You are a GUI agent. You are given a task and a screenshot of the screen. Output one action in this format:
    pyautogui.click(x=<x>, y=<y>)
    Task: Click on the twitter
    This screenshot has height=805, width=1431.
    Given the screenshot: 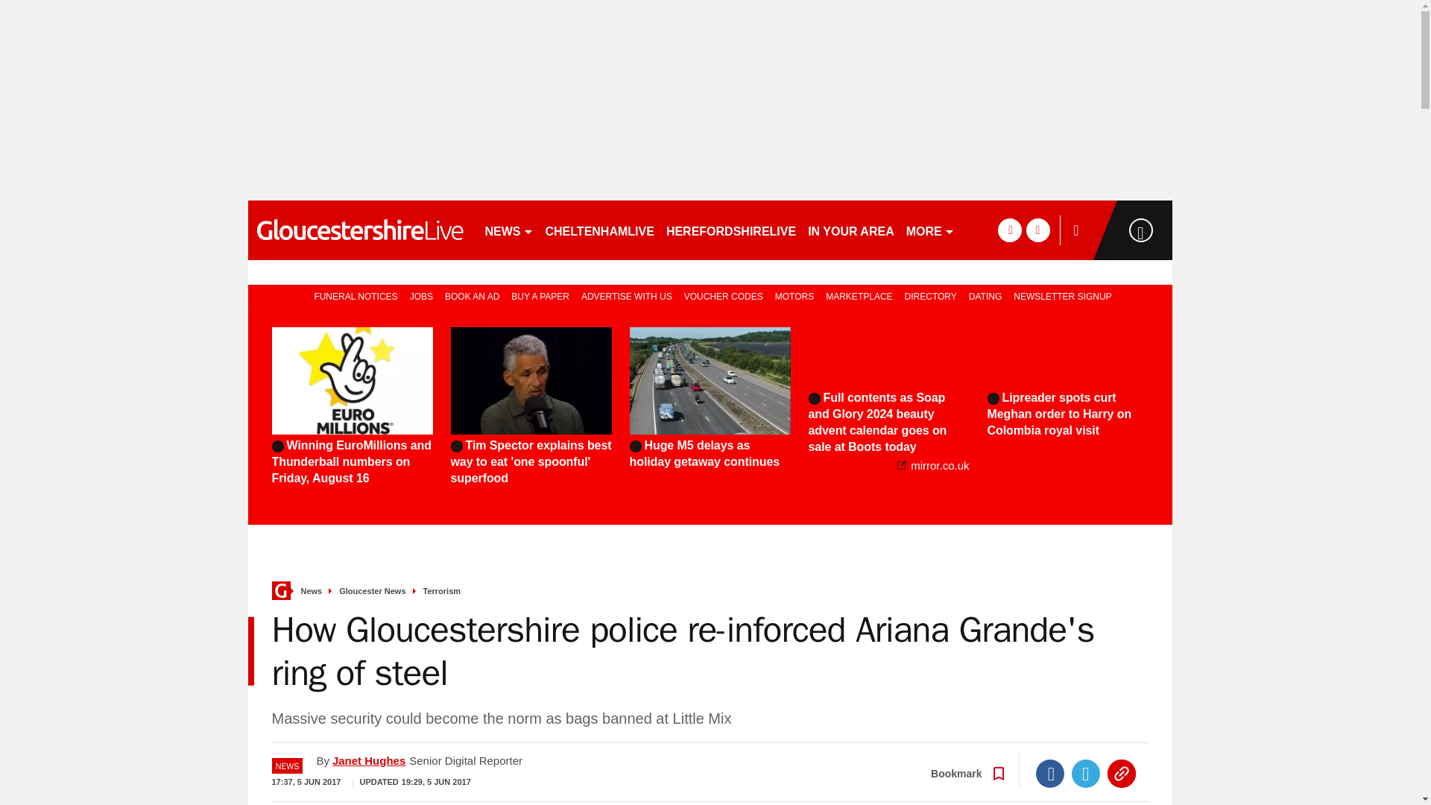 What is the action you would take?
    pyautogui.click(x=1037, y=230)
    